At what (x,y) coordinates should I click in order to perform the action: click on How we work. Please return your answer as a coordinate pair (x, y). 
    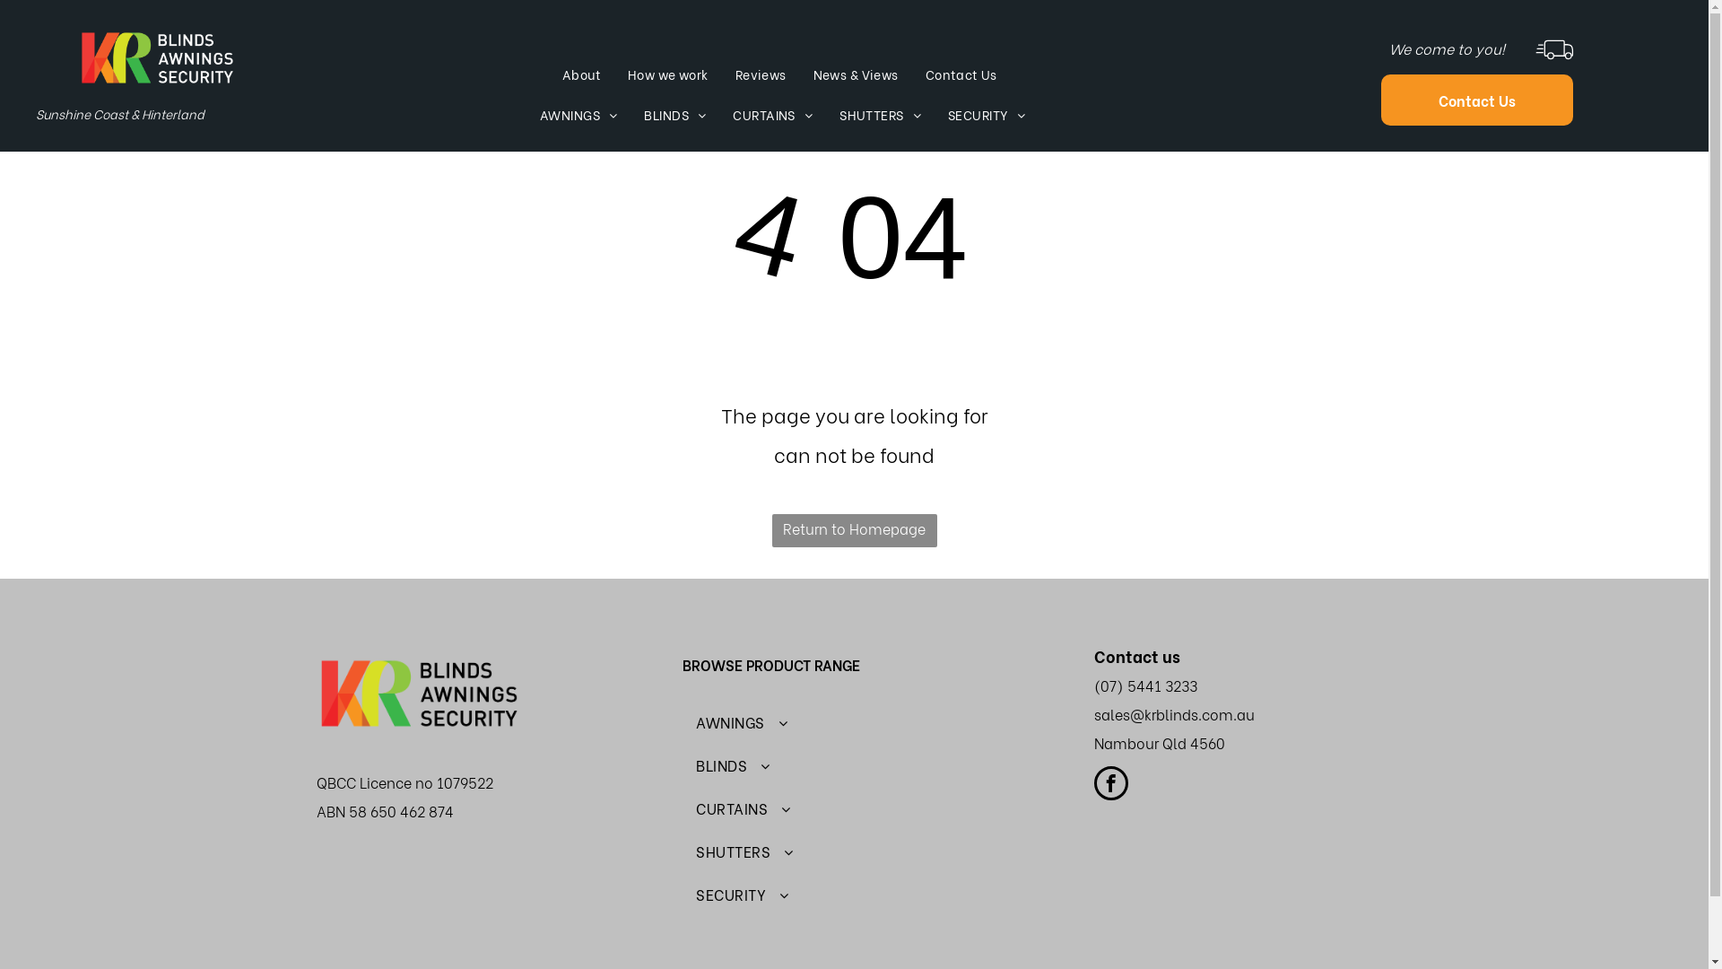
    Looking at the image, I should click on (668, 74).